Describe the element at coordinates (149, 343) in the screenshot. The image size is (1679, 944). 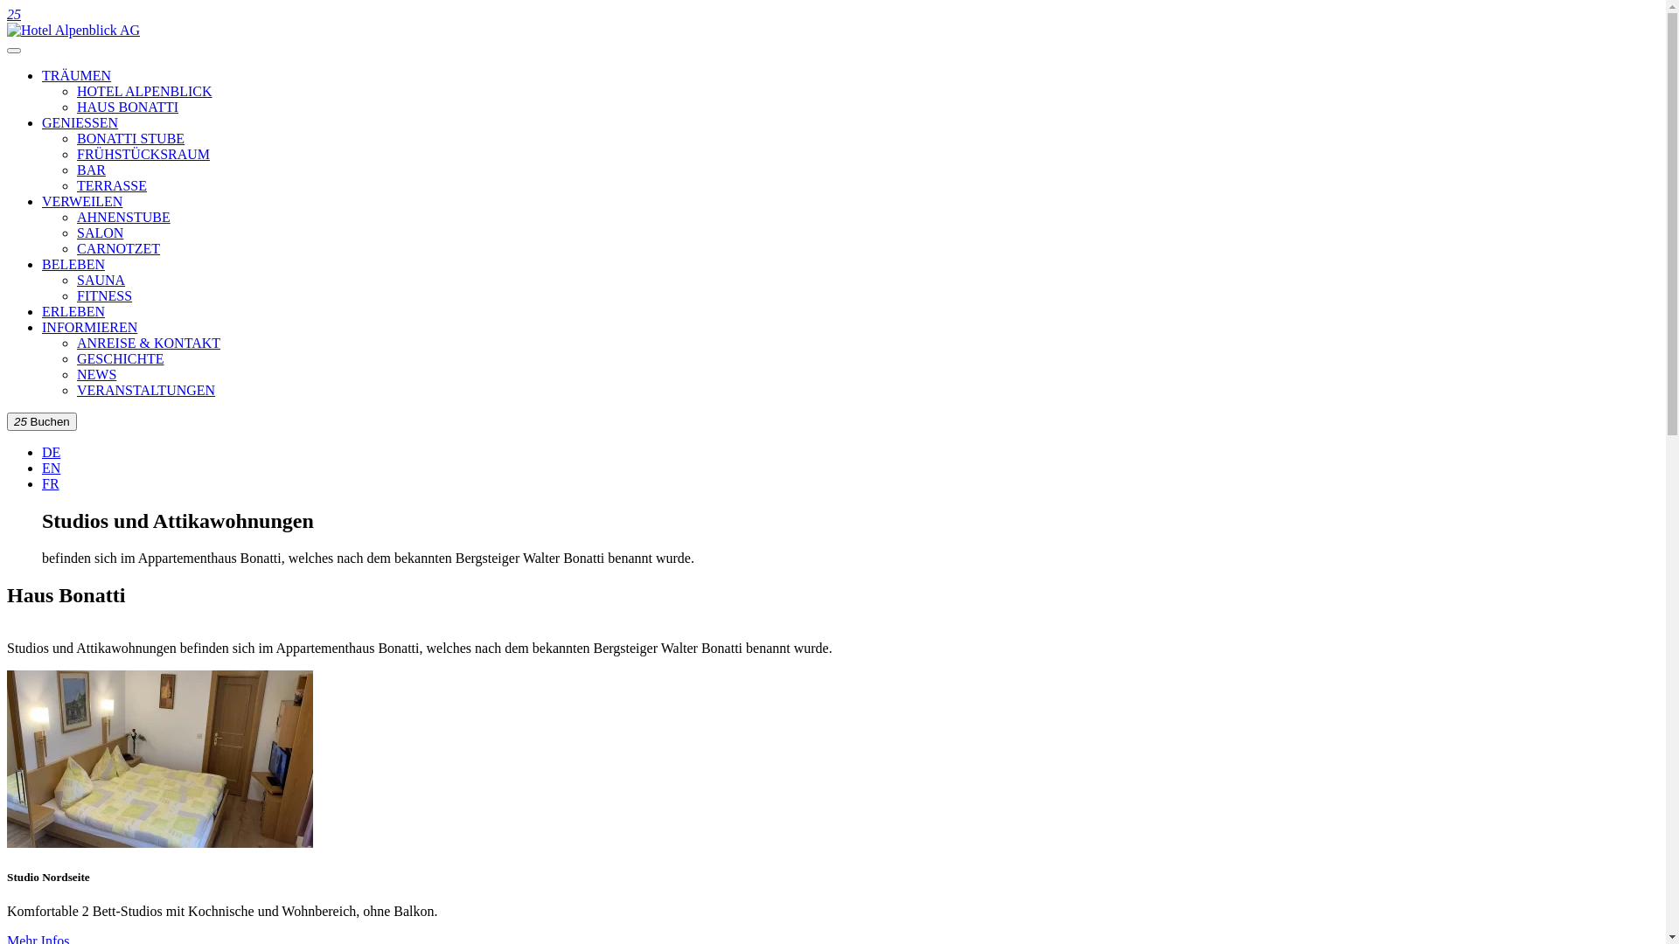
I see `ANREISE & KONTAKT` at that location.